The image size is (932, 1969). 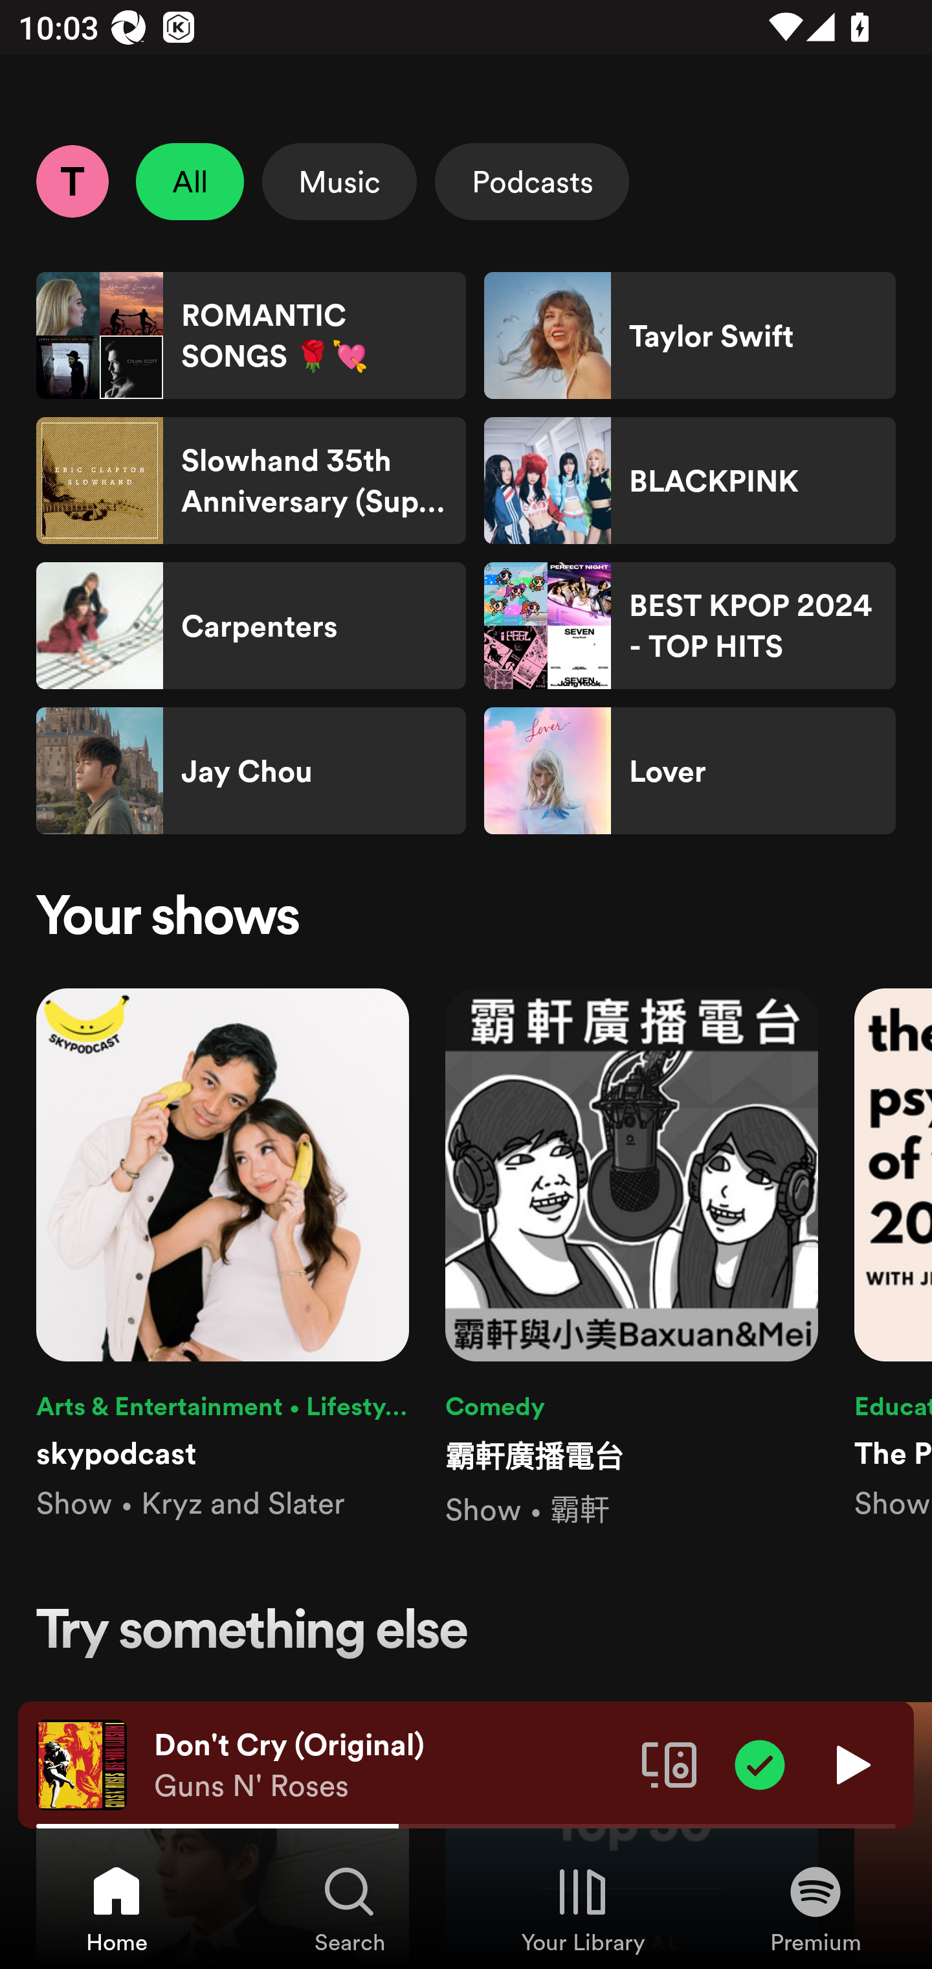 What do you see at coordinates (532, 181) in the screenshot?
I see `Podcasts Select Podcasts` at bounding box center [532, 181].